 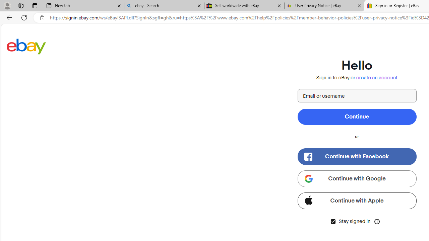 I want to click on Stay signed in, so click(x=333, y=222).